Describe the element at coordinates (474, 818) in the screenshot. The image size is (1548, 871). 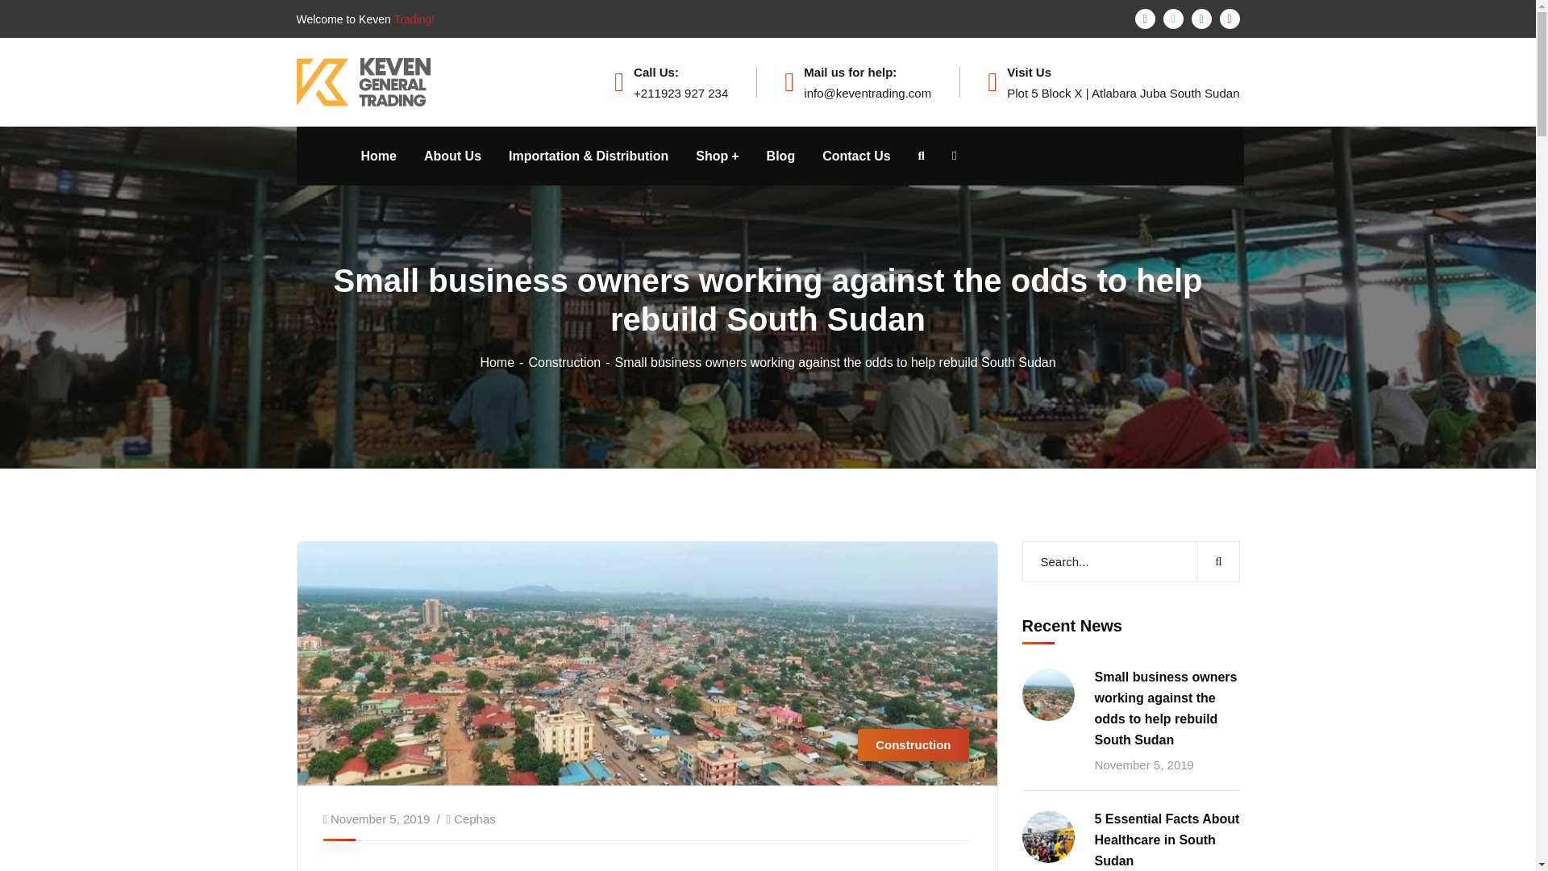
I see `Posts by Cephas` at that location.